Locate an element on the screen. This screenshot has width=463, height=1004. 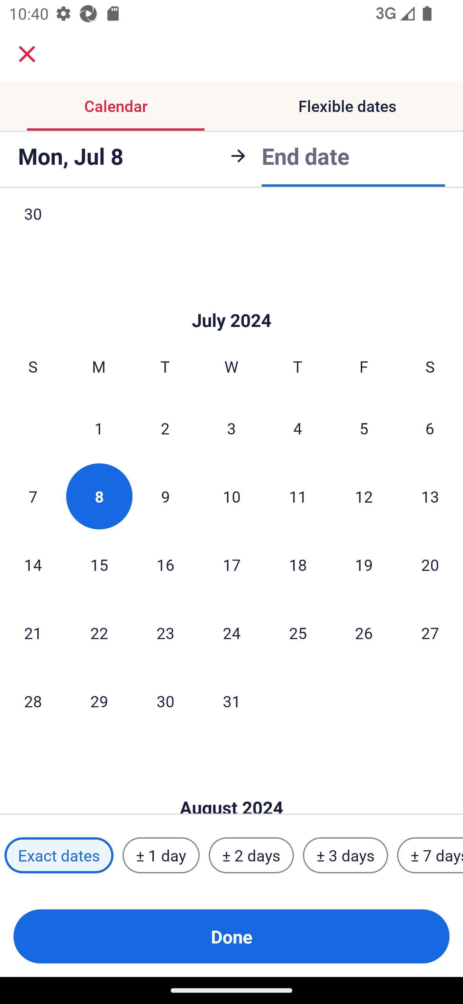
30 Tuesday, July 30, 2024 is located at coordinates (165, 701).